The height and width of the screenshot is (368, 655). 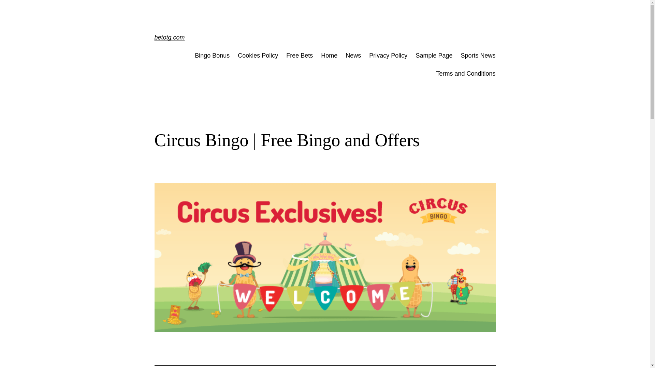 I want to click on Free Bets, so click(x=300, y=56).